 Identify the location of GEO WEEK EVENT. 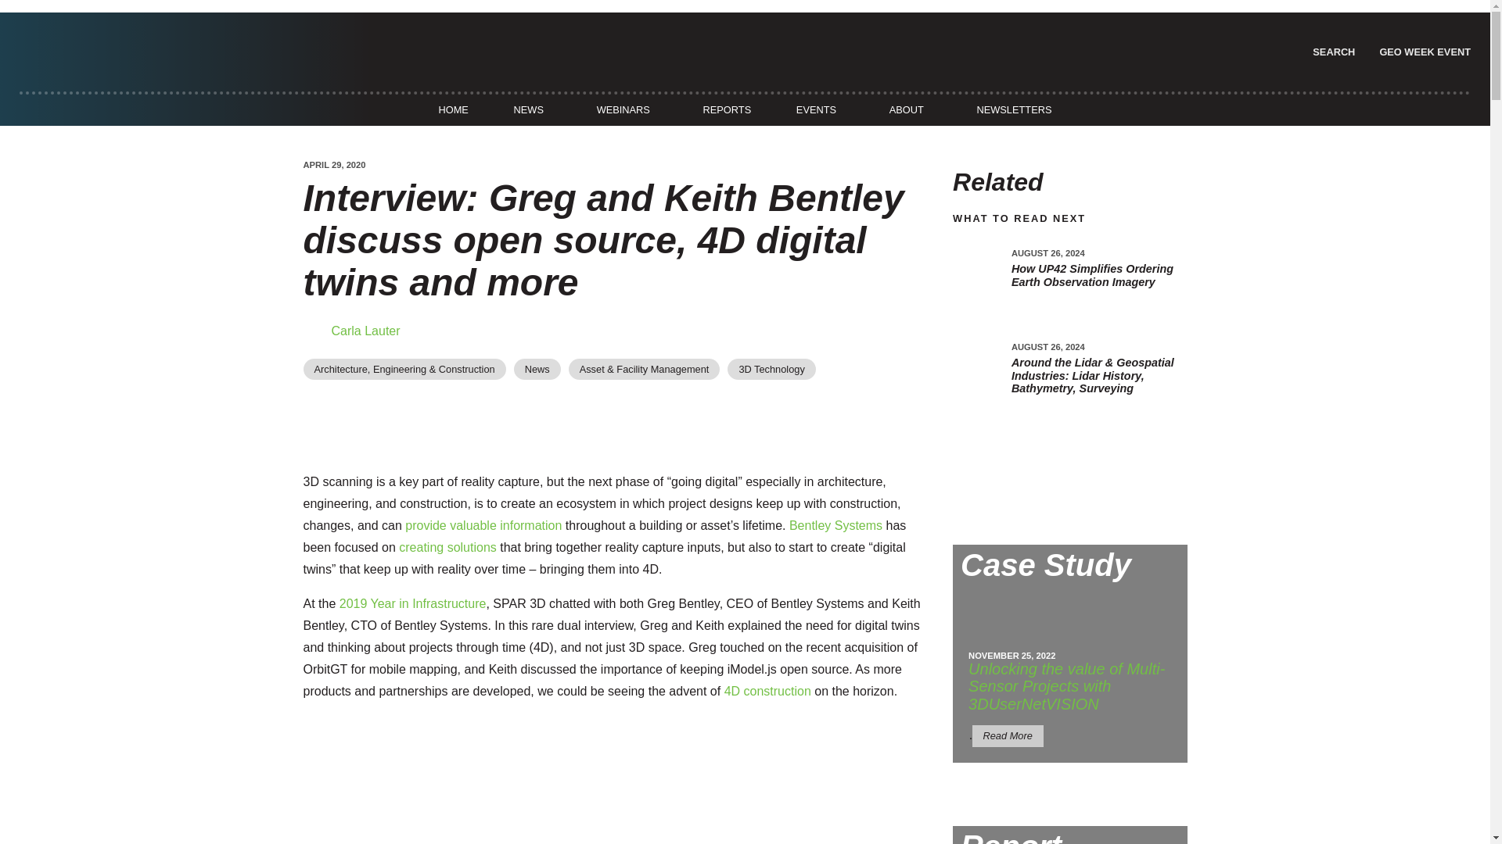
(1422, 52).